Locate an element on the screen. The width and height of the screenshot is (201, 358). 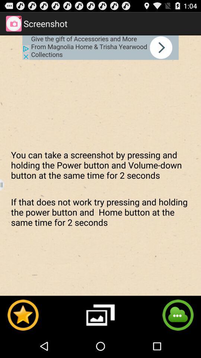
go to gallery is located at coordinates (100, 315).